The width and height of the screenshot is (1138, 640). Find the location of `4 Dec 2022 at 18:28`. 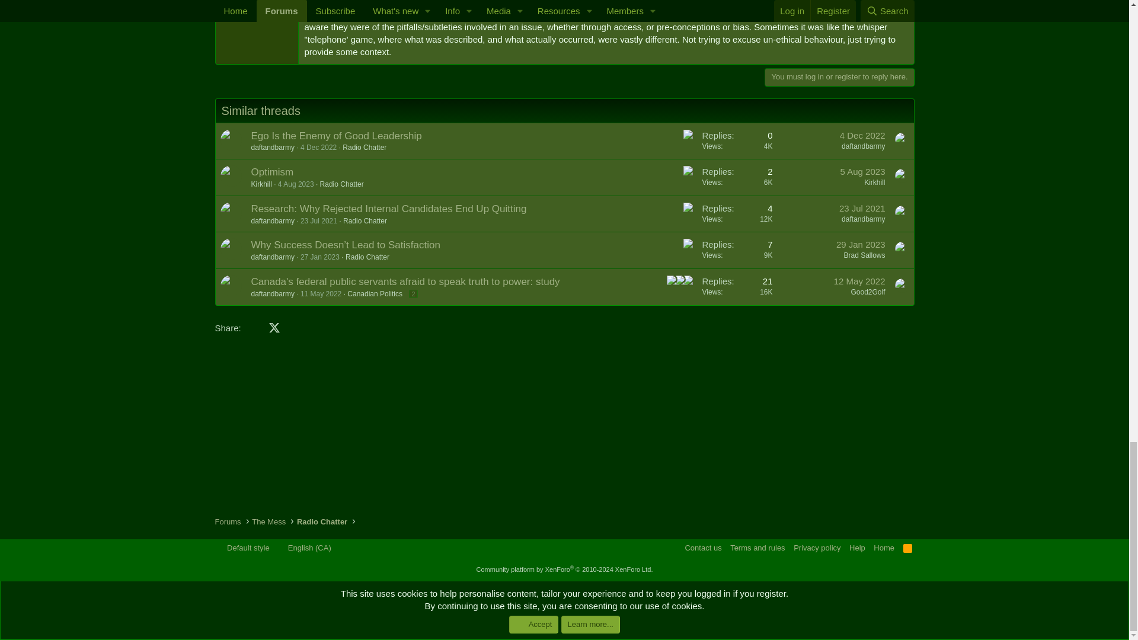

4 Dec 2022 at 18:28 is located at coordinates (318, 147).